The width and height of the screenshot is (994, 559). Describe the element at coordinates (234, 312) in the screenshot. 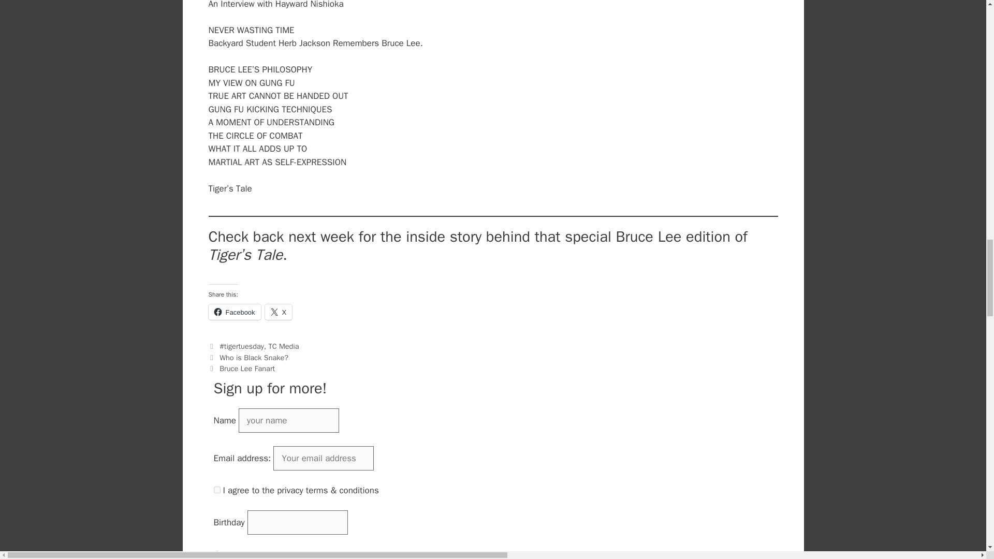

I see `Click to share on Facebook` at that location.